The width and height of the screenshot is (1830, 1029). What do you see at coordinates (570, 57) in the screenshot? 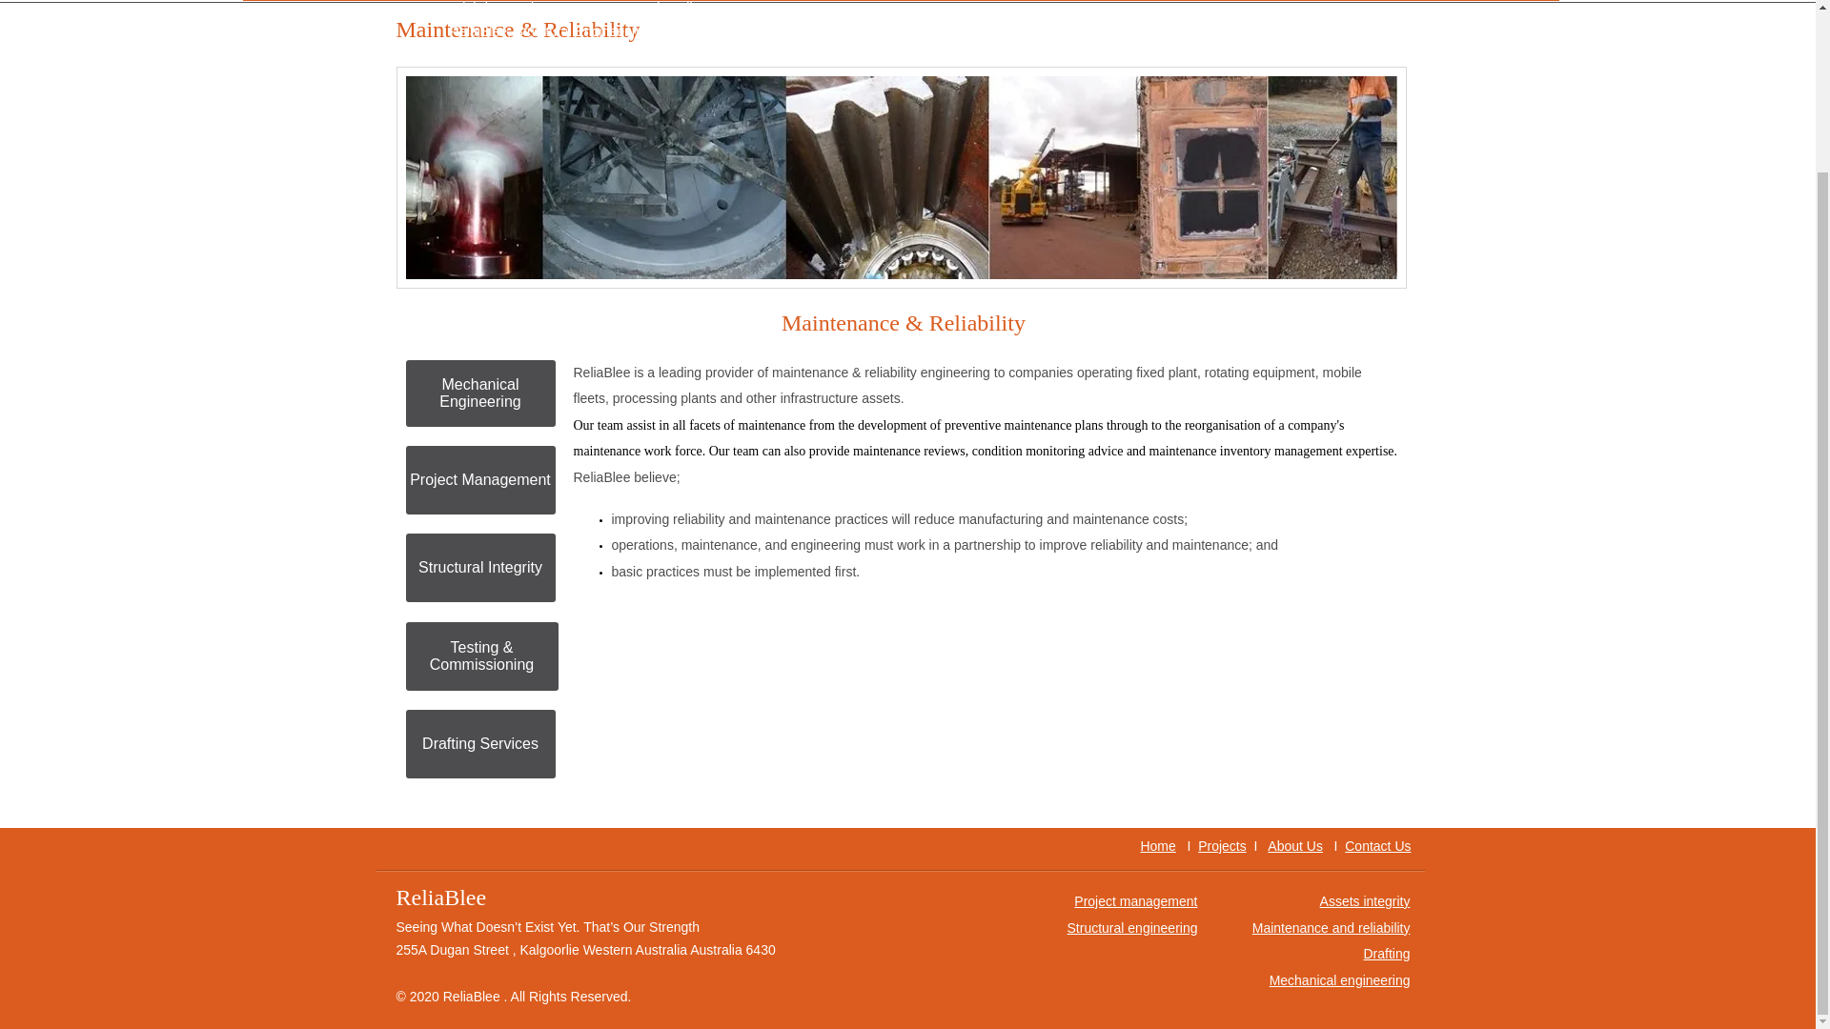
I see `RelaiBlee, Mechanical Engineering, Kalgo` at bounding box center [570, 57].